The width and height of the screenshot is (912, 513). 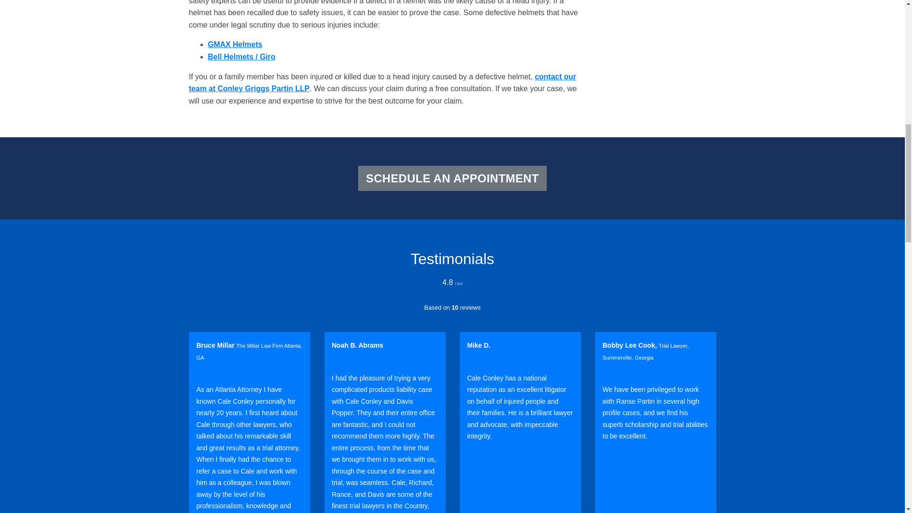 I want to click on Atlanta GA Defective GMAX Helmet Lawsuits Lawyer, so click(x=235, y=44).